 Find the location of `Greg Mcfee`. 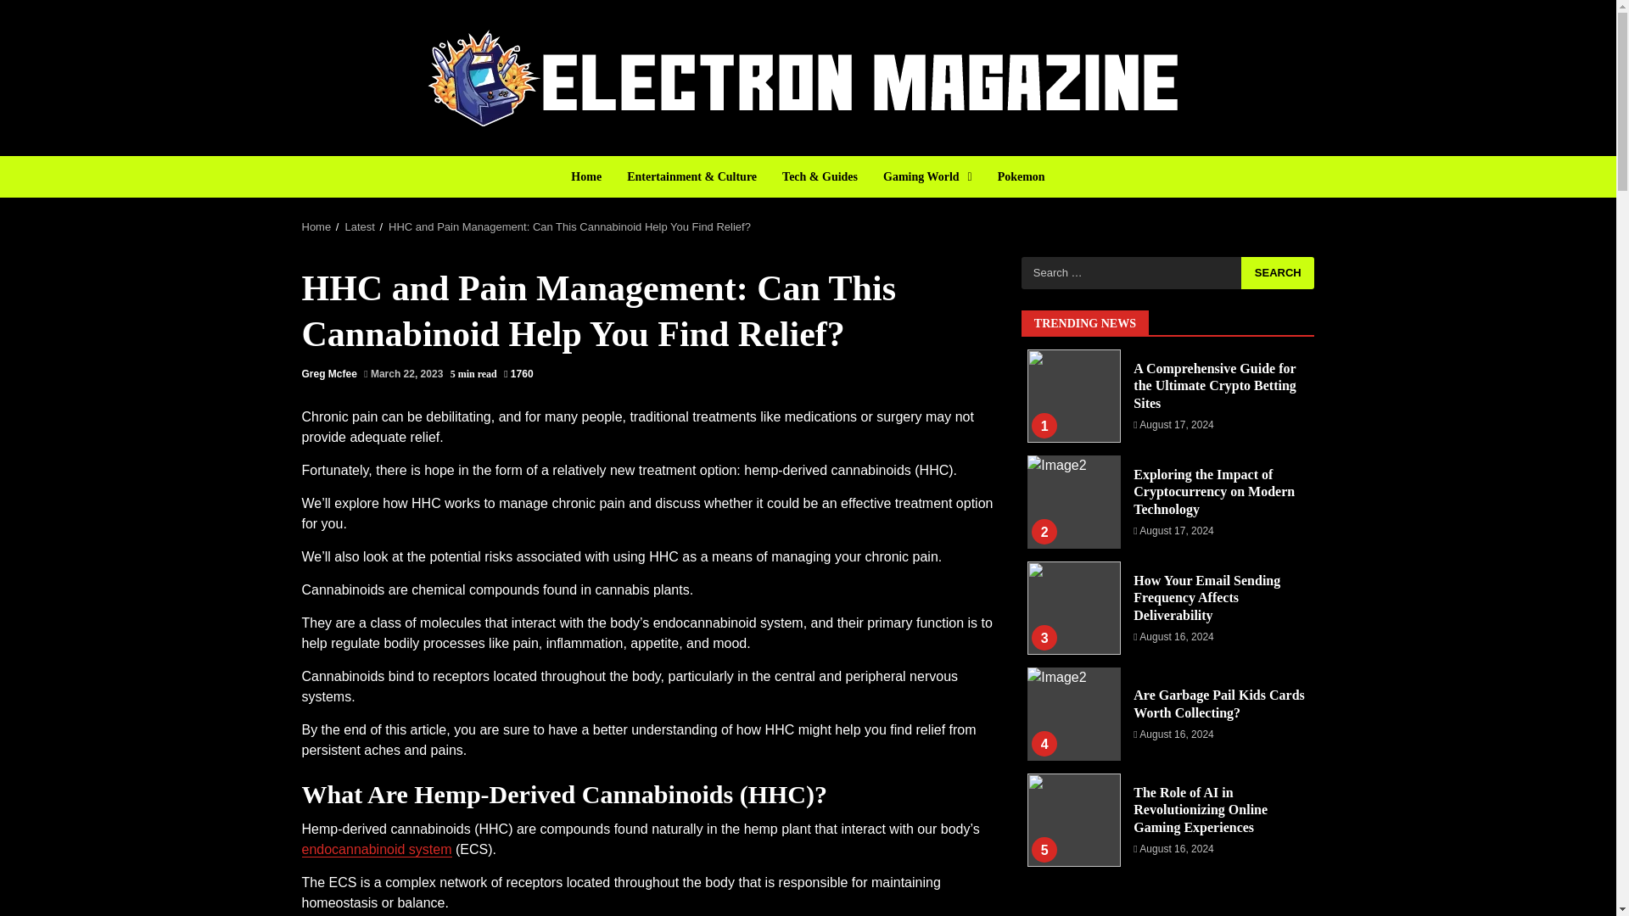

Greg Mcfee is located at coordinates (329, 374).